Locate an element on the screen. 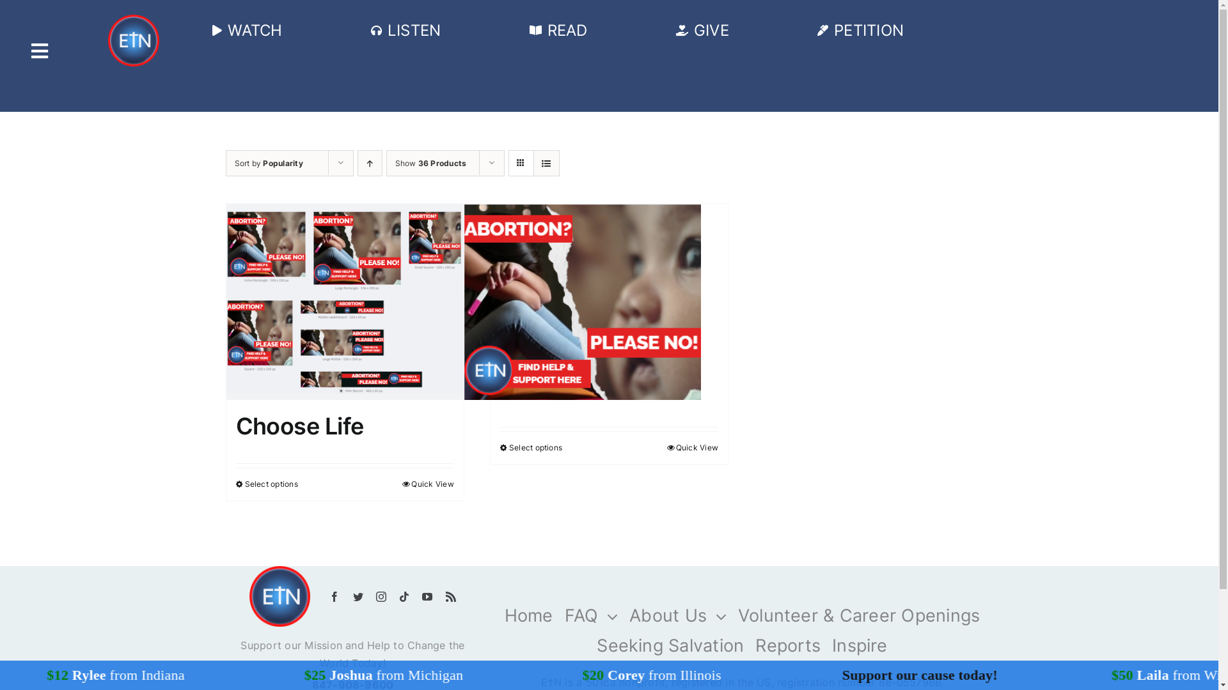 This screenshot has width=1228, height=690. GIVE is located at coordinates (700, 31).